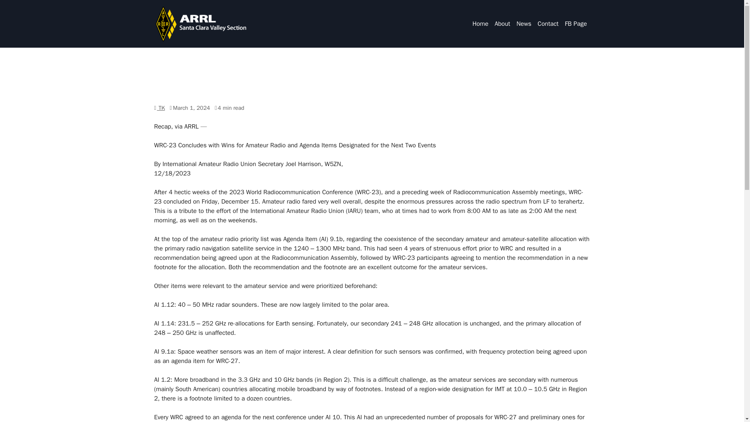 This screenshot has height=422, width=750. Describe the element at coordinates (523, 24) in the screenshot. I see `News` at that location.